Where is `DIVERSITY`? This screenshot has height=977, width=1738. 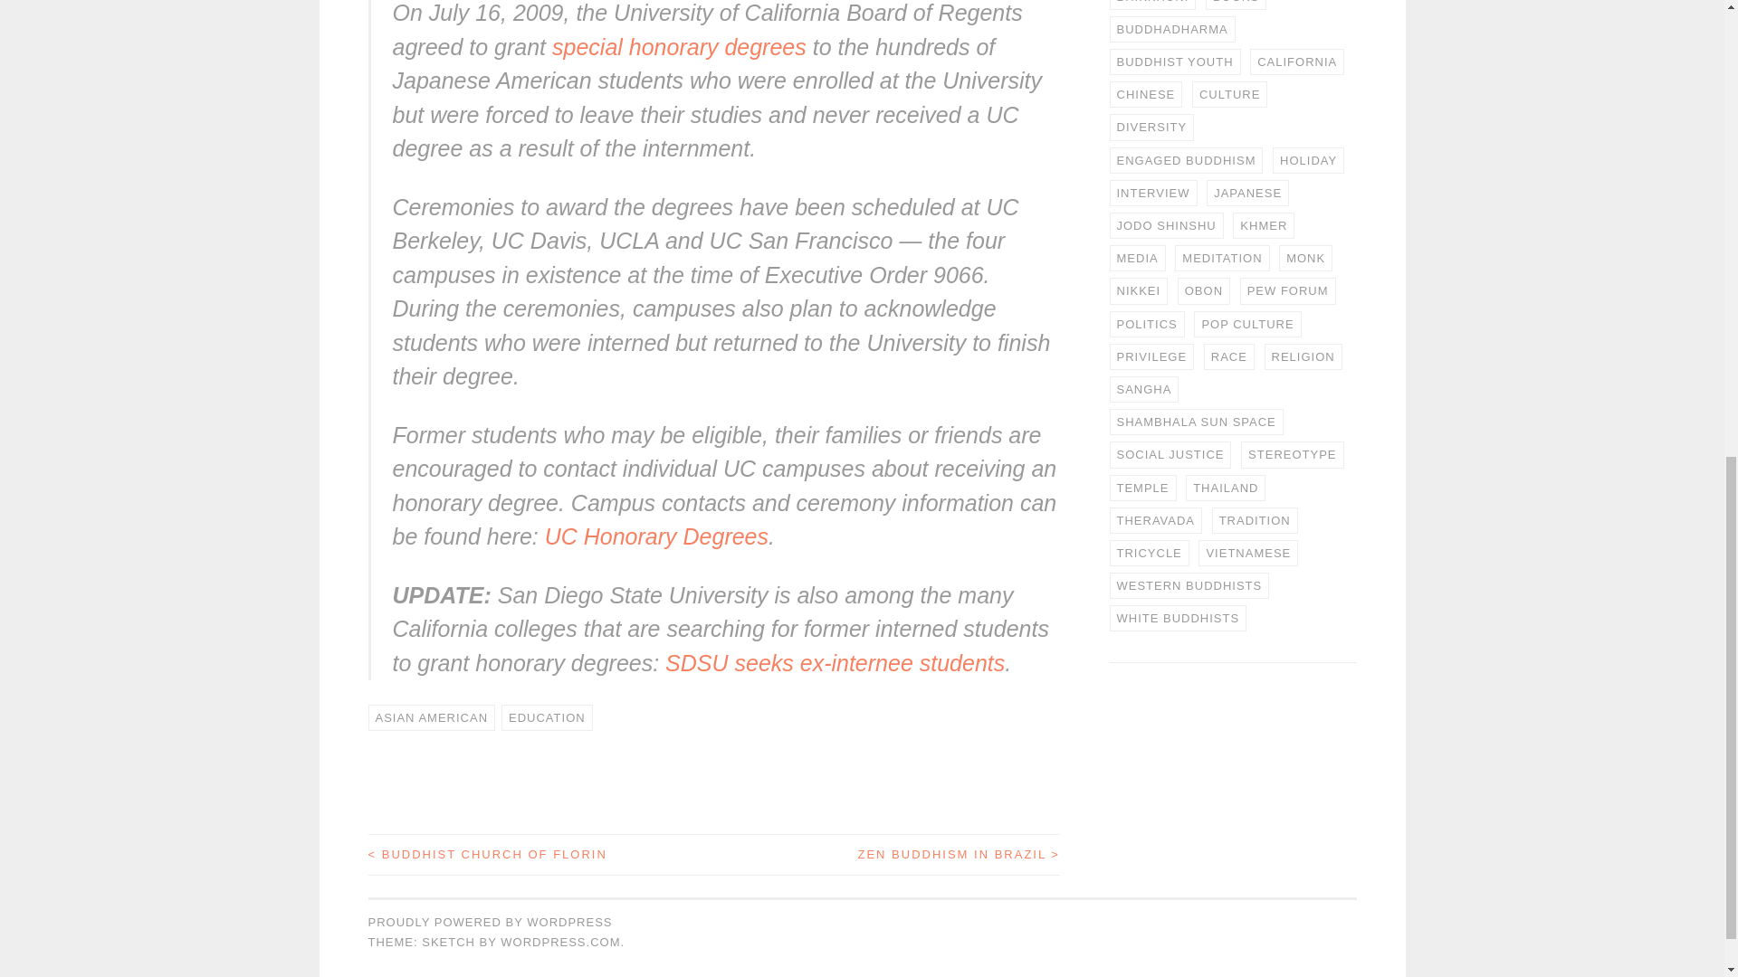 DIVERSITY is located at coordinates (1152, 127).